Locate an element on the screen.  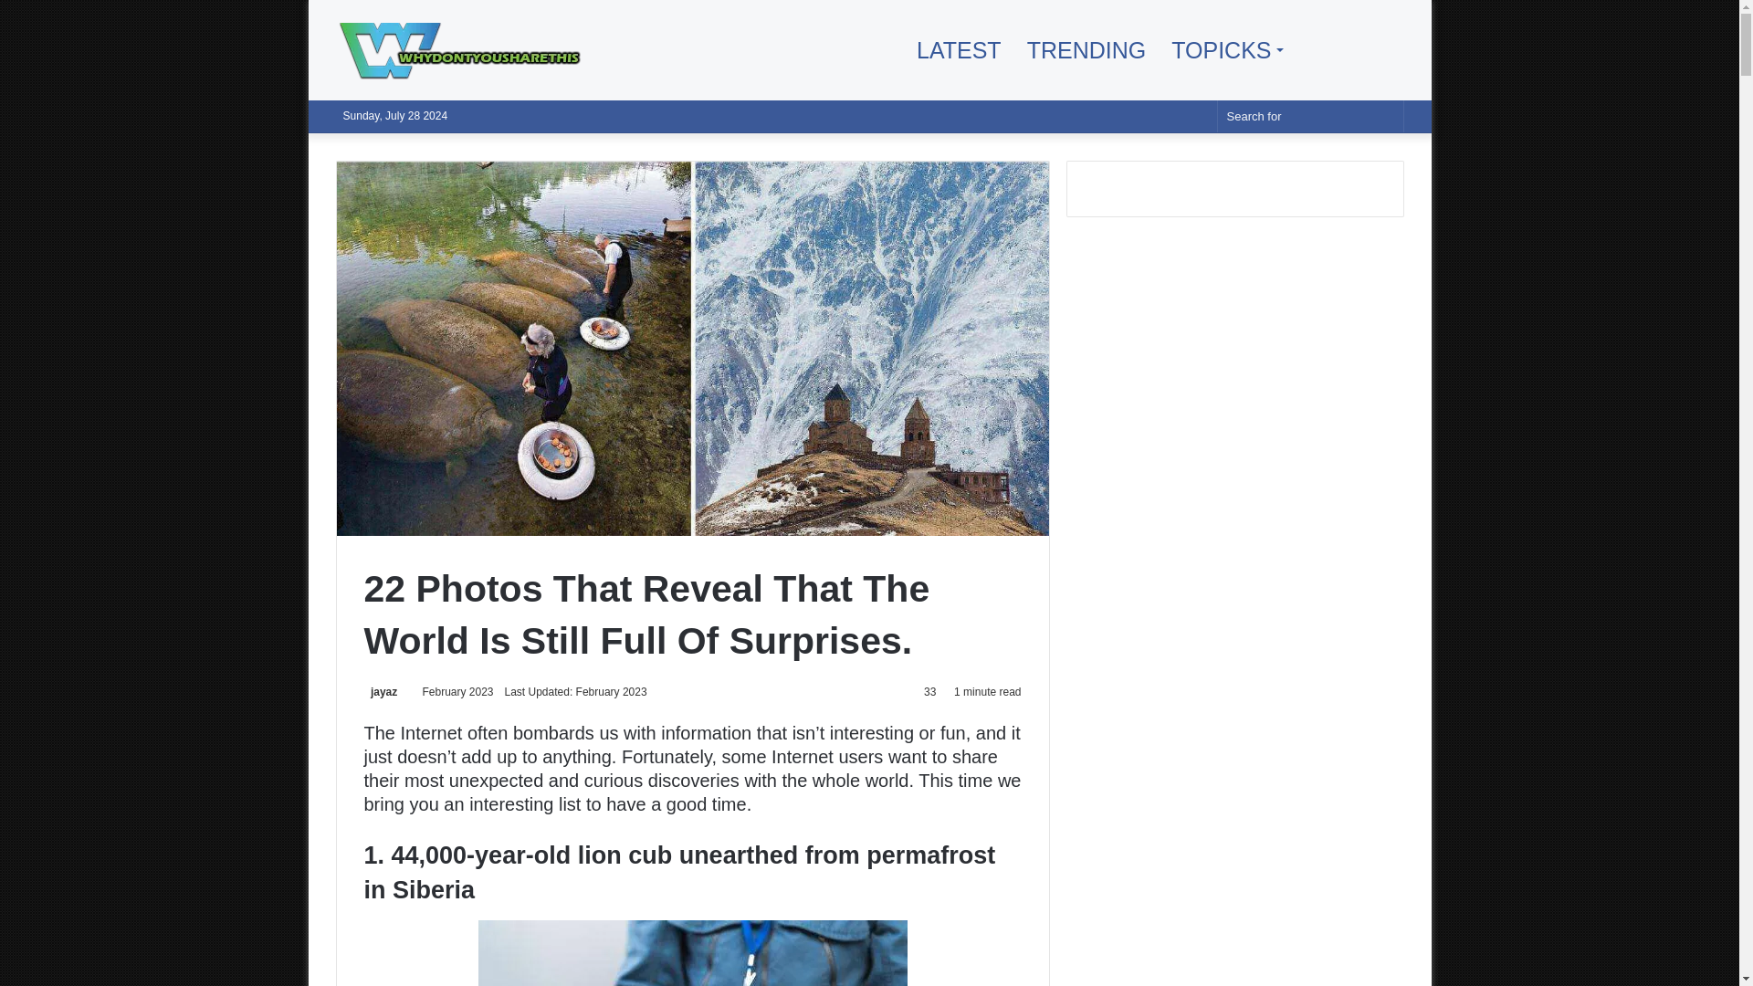
Search for is located at coordinates (1384, 116).